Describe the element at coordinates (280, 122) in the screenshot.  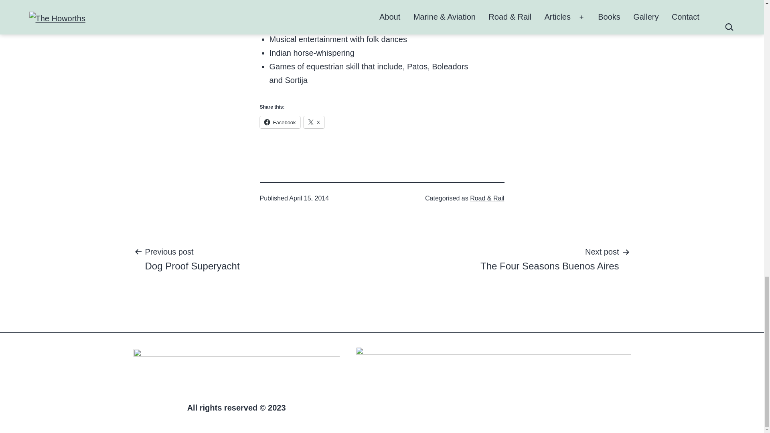
I see `X` at that location.